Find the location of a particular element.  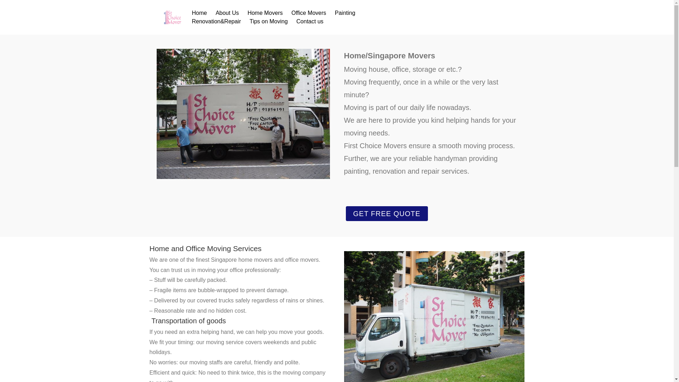

Renovation&Repair is located at coordinates (216, 22).